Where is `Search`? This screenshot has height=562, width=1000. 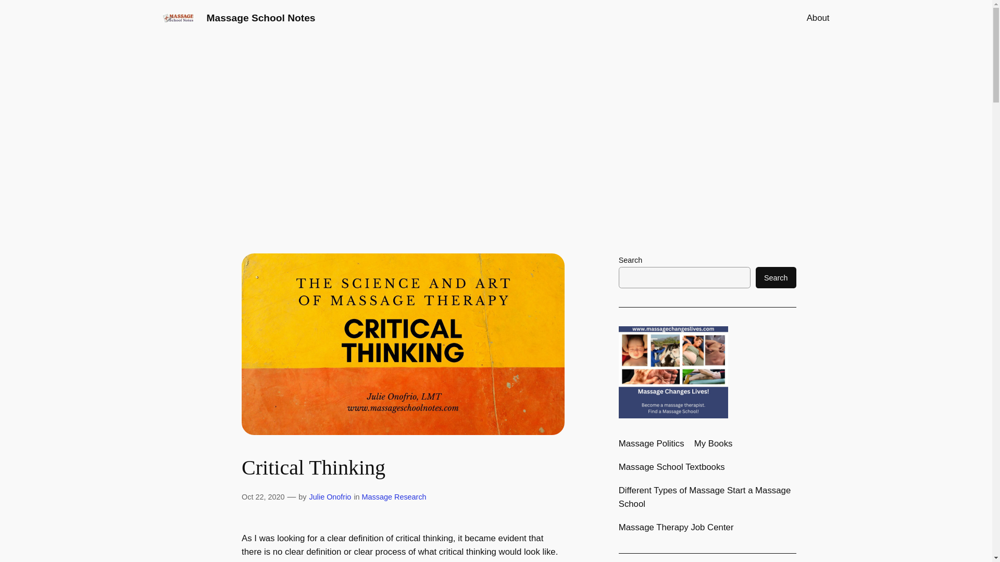 Search is located at coordinates (776, 278).